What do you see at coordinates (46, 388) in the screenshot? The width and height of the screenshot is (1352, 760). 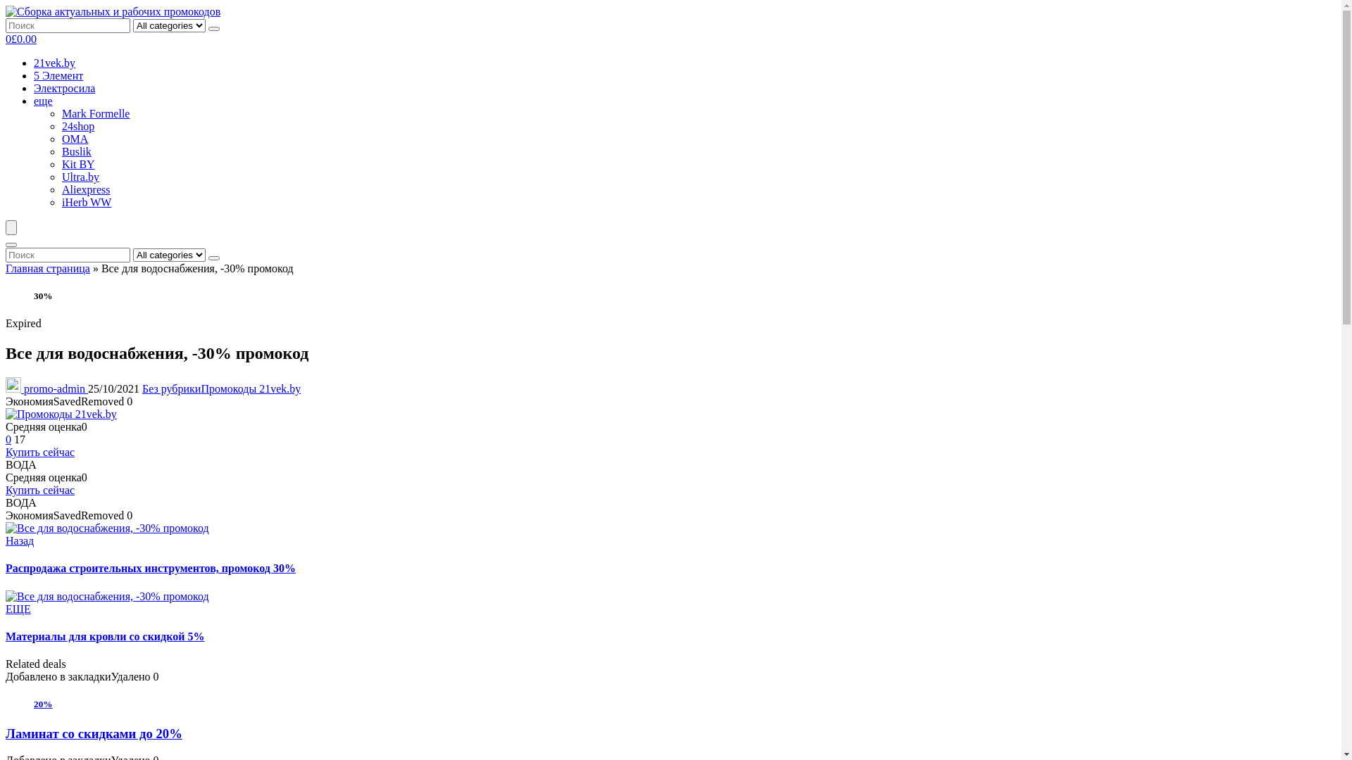 I see `promo-admin` at bounding box center [46, 388].